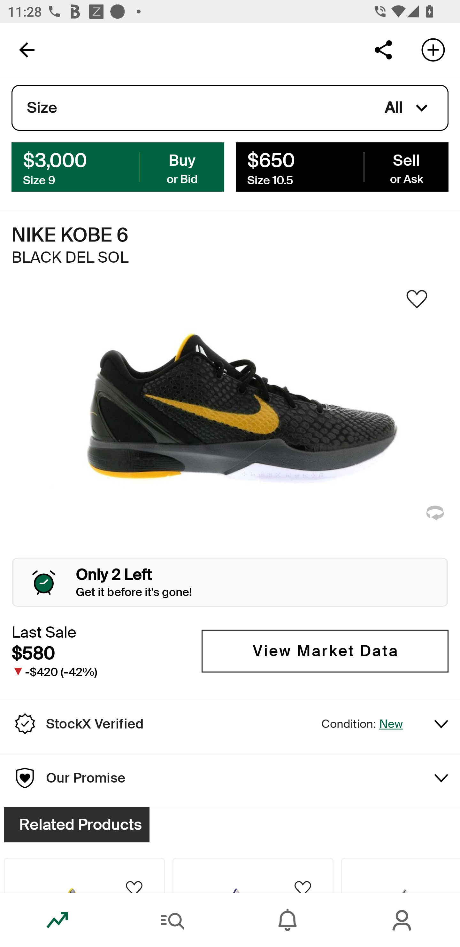 The image size is (460, 947). Describe the element at coordinates (383, 49) in the screenshot. I see `Share` at that location.